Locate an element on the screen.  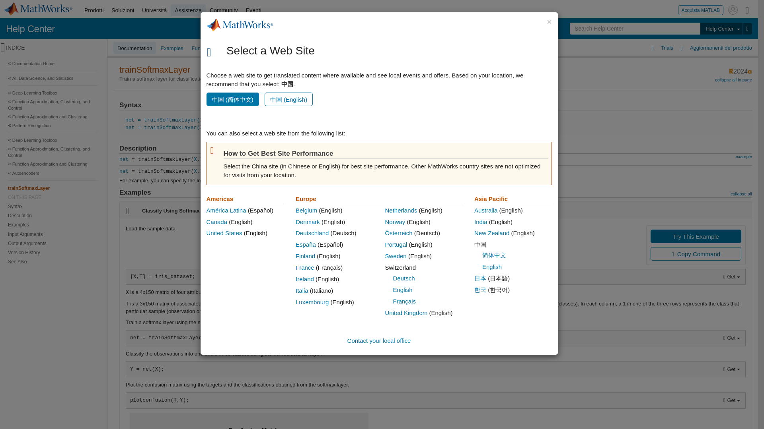
Accedere al proprio MathWorks Account is located at coordinates (733, 10).